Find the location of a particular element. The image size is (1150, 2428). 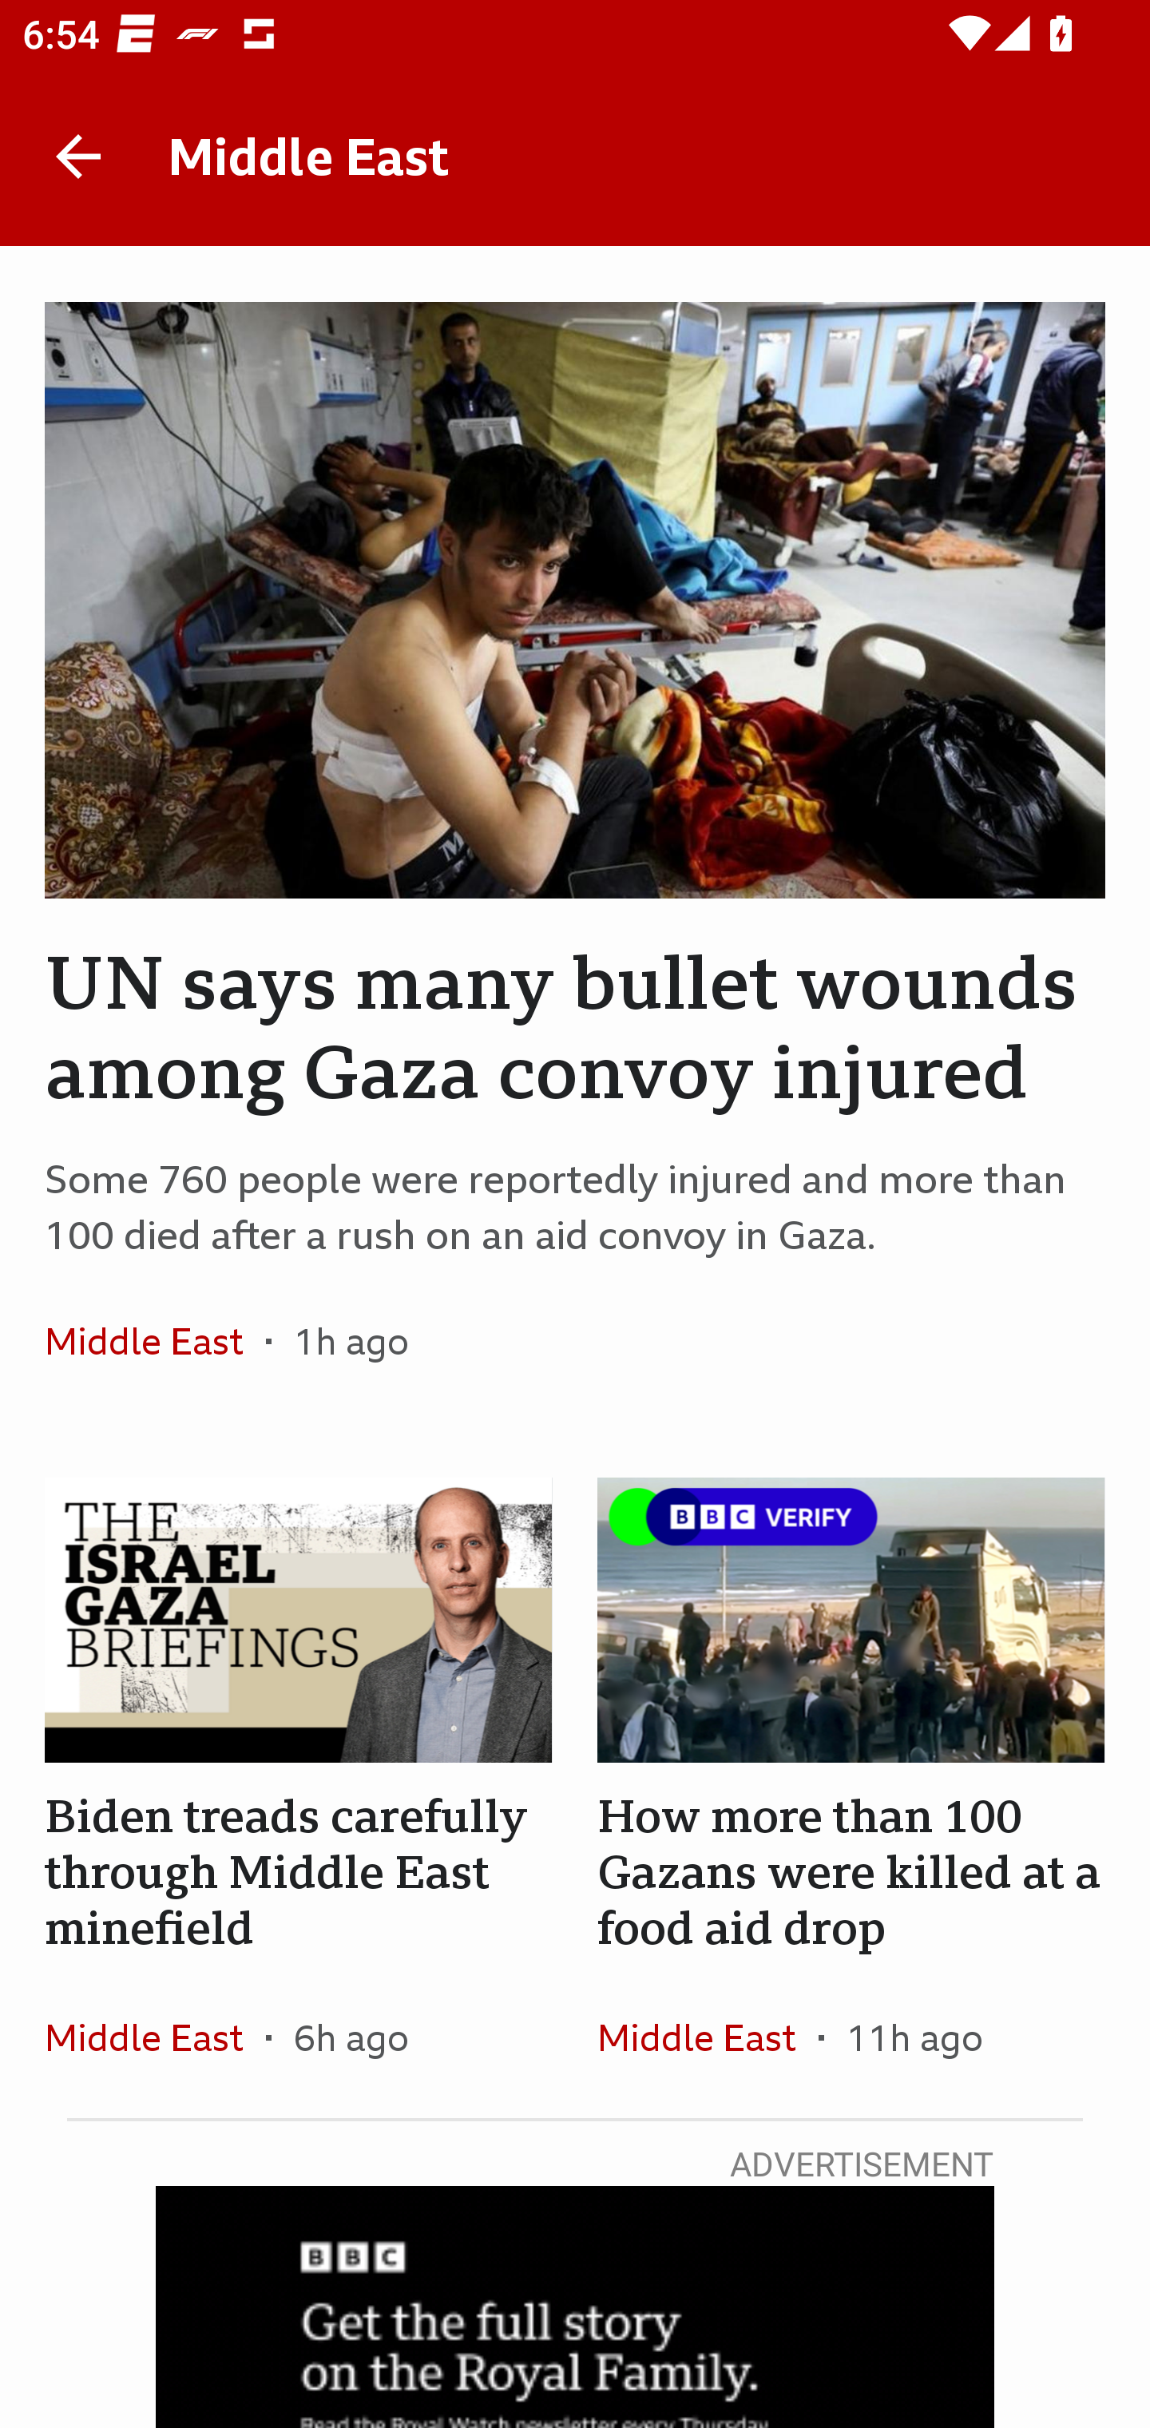

Back is located at coordinates (78, 157).